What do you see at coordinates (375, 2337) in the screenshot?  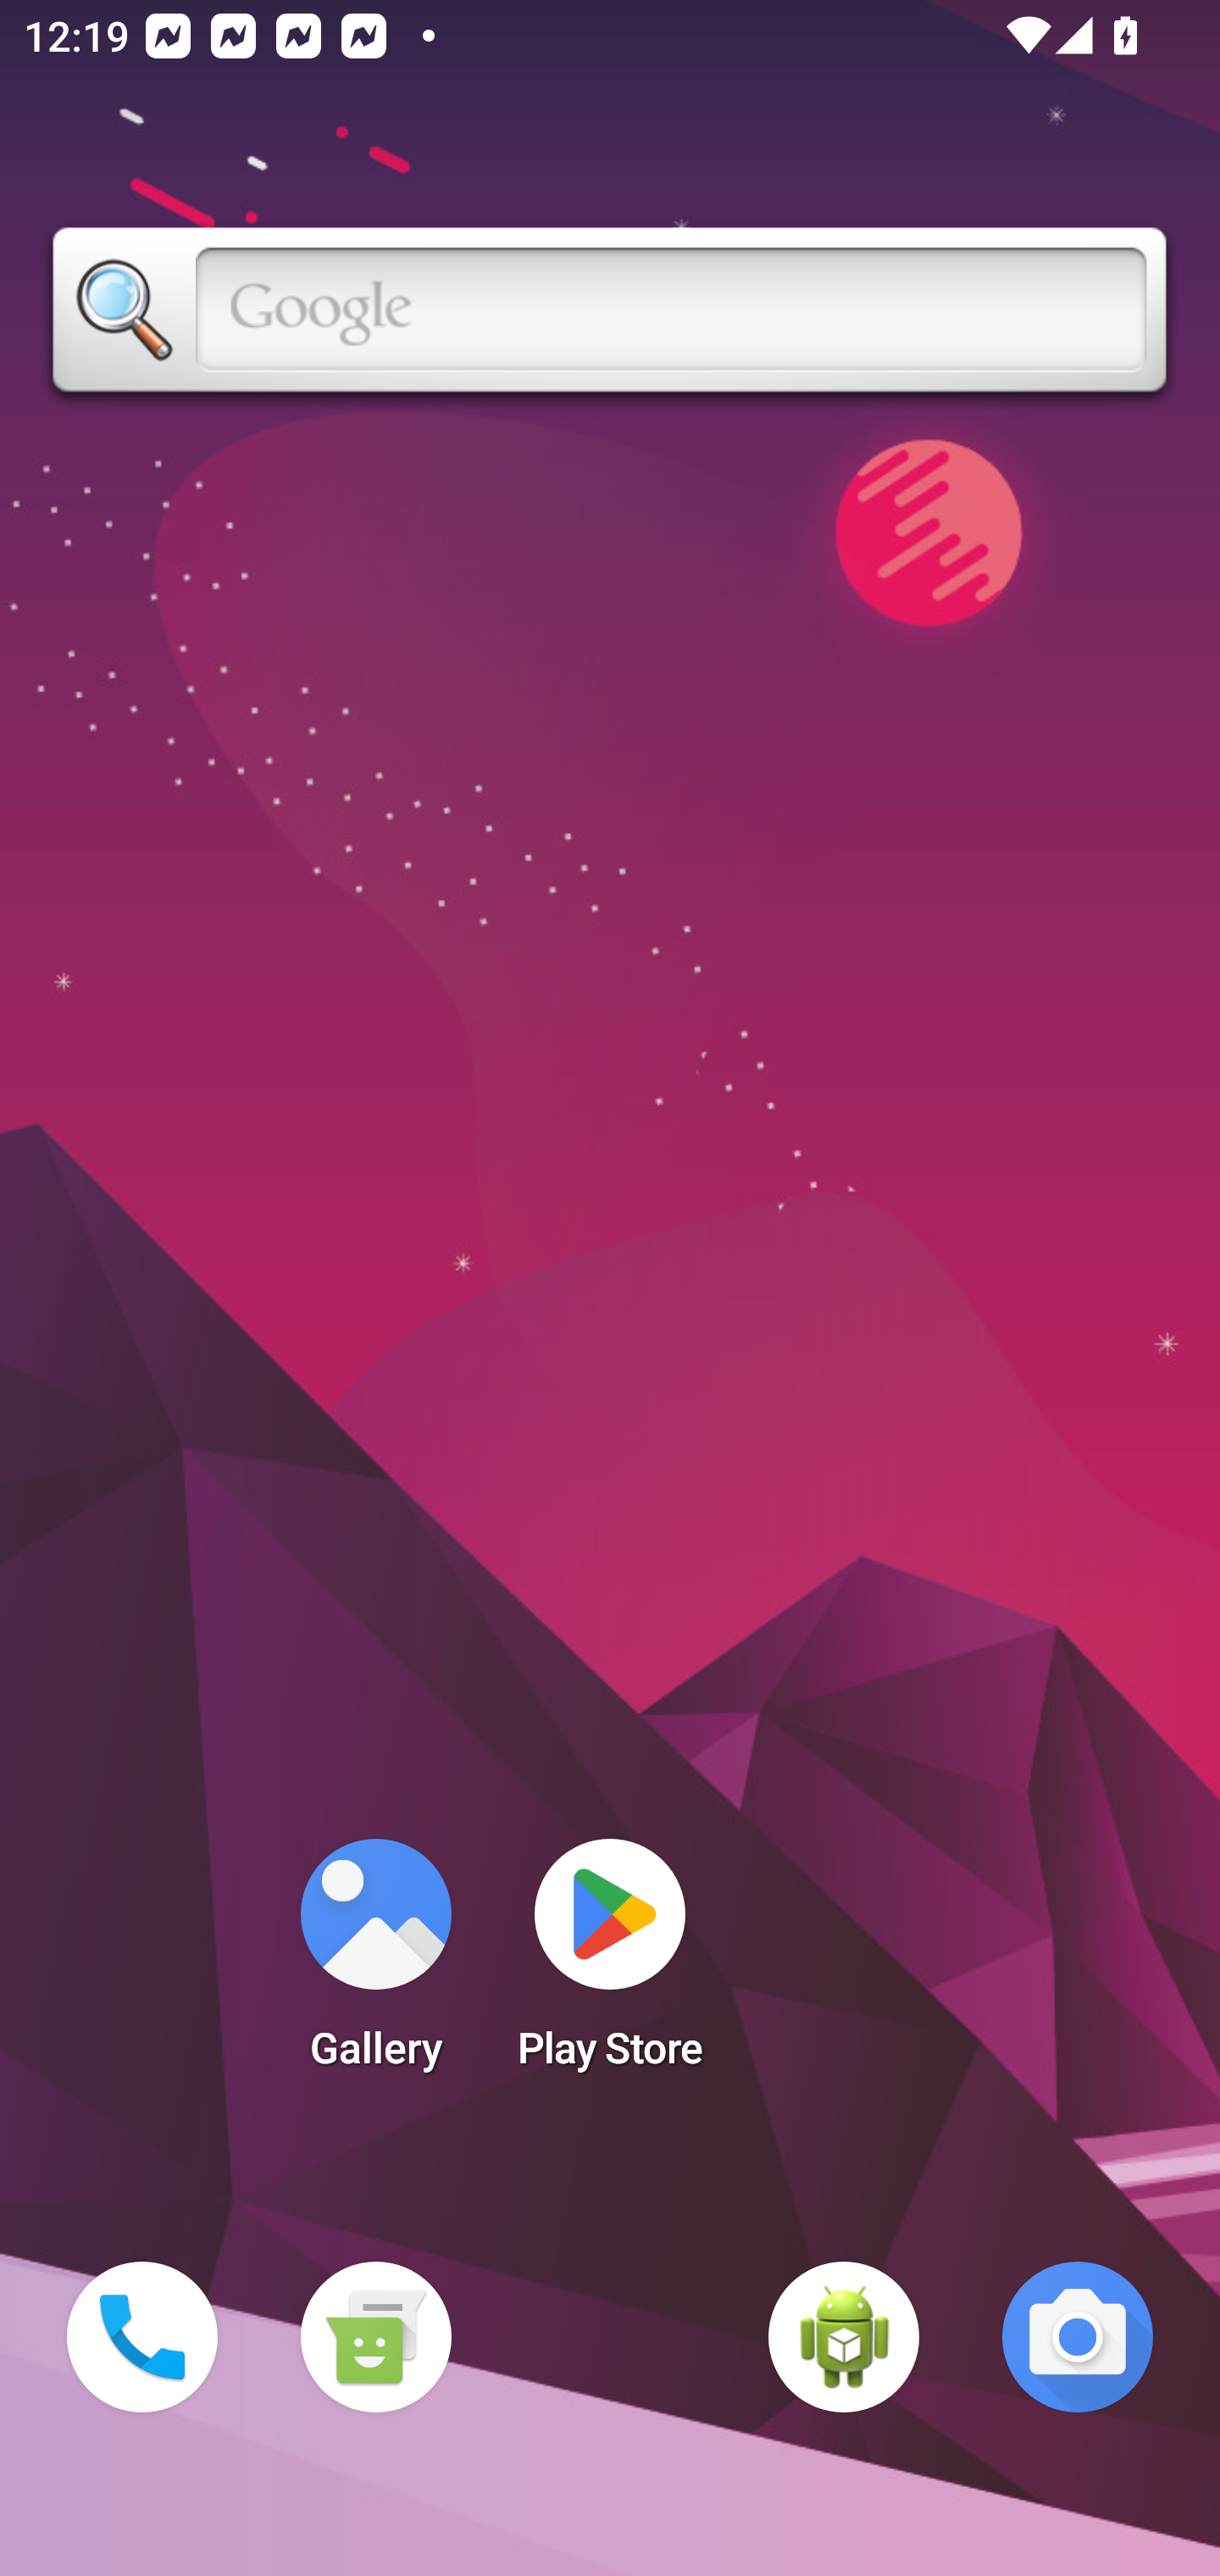 I see `Messaging` at bounding box center [375, 2337].